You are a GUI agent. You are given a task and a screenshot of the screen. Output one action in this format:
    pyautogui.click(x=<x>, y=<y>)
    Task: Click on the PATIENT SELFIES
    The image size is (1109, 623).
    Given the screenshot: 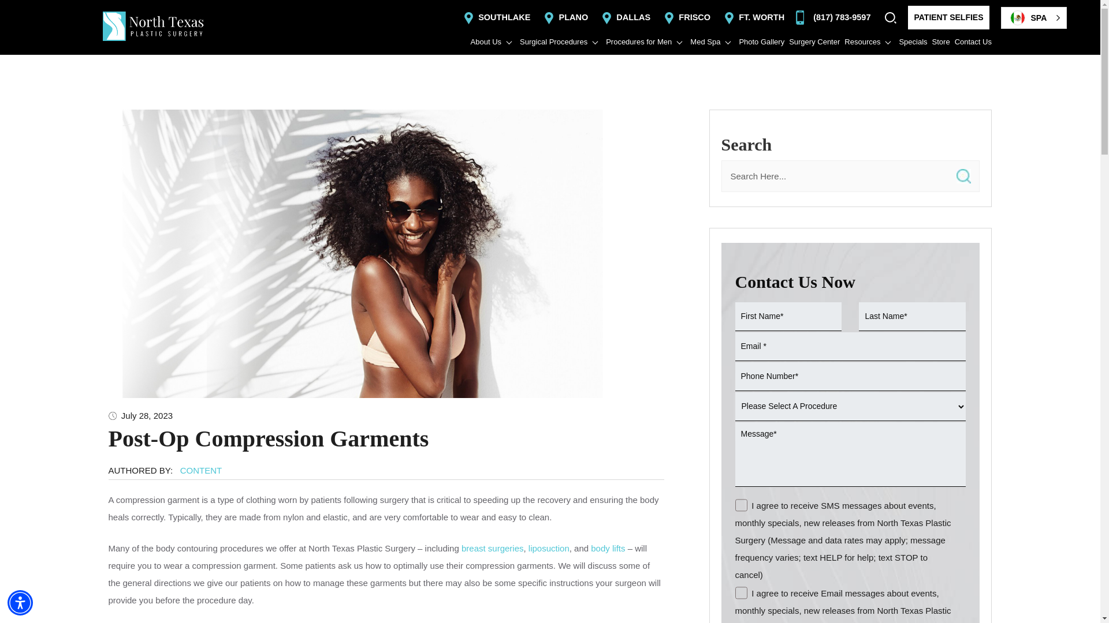 What is the action you would take?
    pyautogui.click(x=948, y=17)
    